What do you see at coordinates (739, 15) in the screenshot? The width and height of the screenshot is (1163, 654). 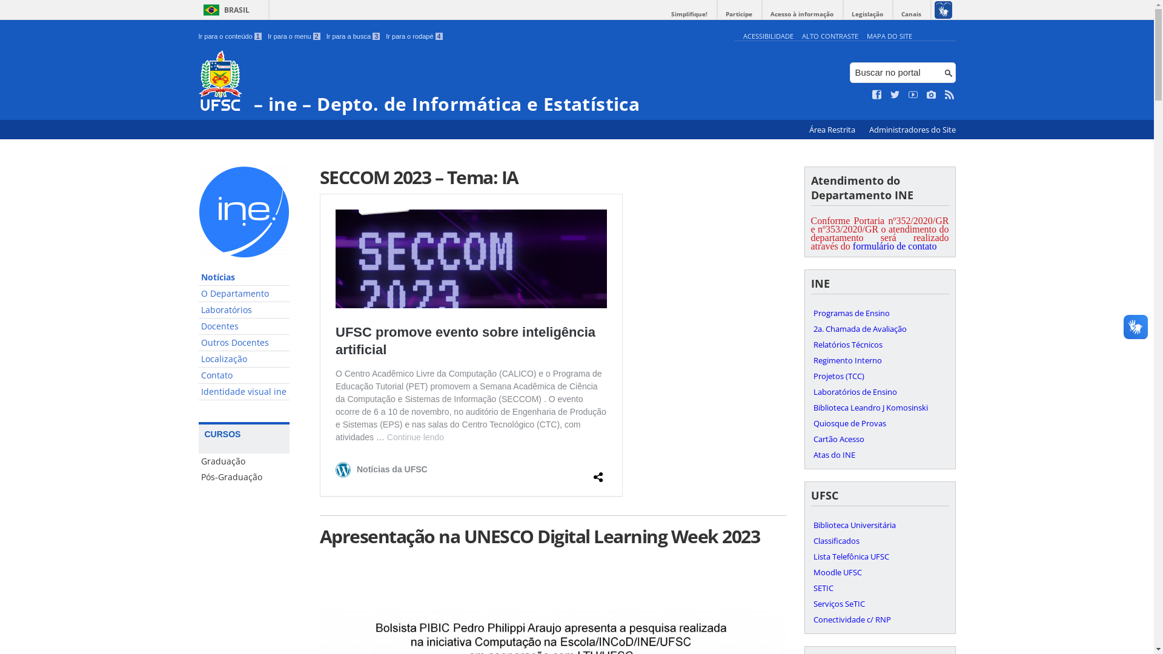 I see `Participe` at bounding box center [739, 15].